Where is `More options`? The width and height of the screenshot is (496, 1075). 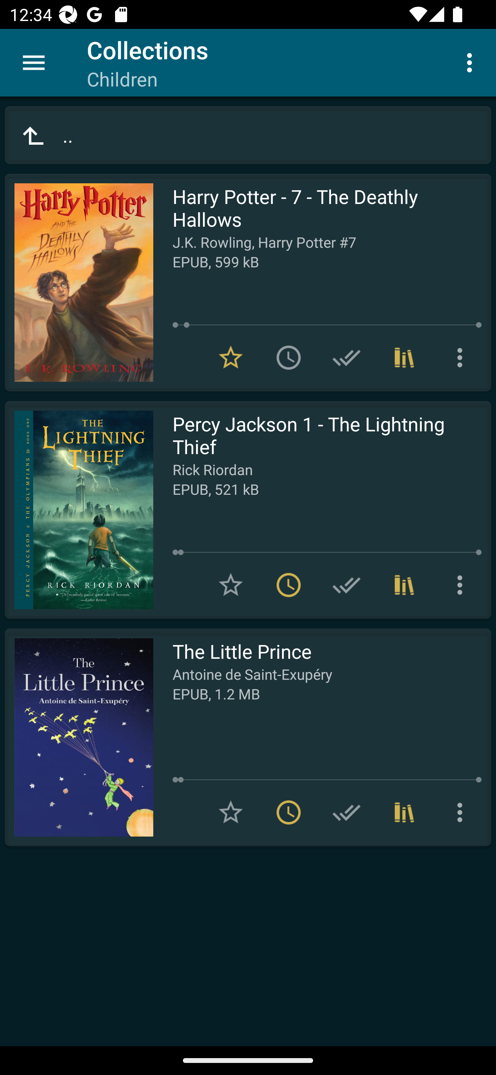
More options is located at coordinates (472, 62).